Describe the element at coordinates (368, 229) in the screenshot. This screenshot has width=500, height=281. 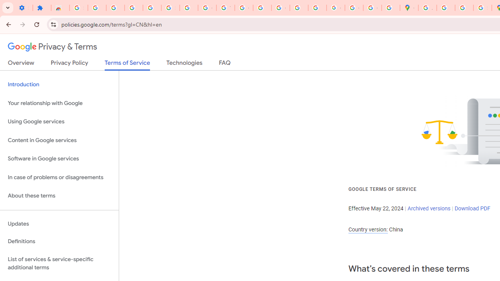
I see `Country version:` at that location.